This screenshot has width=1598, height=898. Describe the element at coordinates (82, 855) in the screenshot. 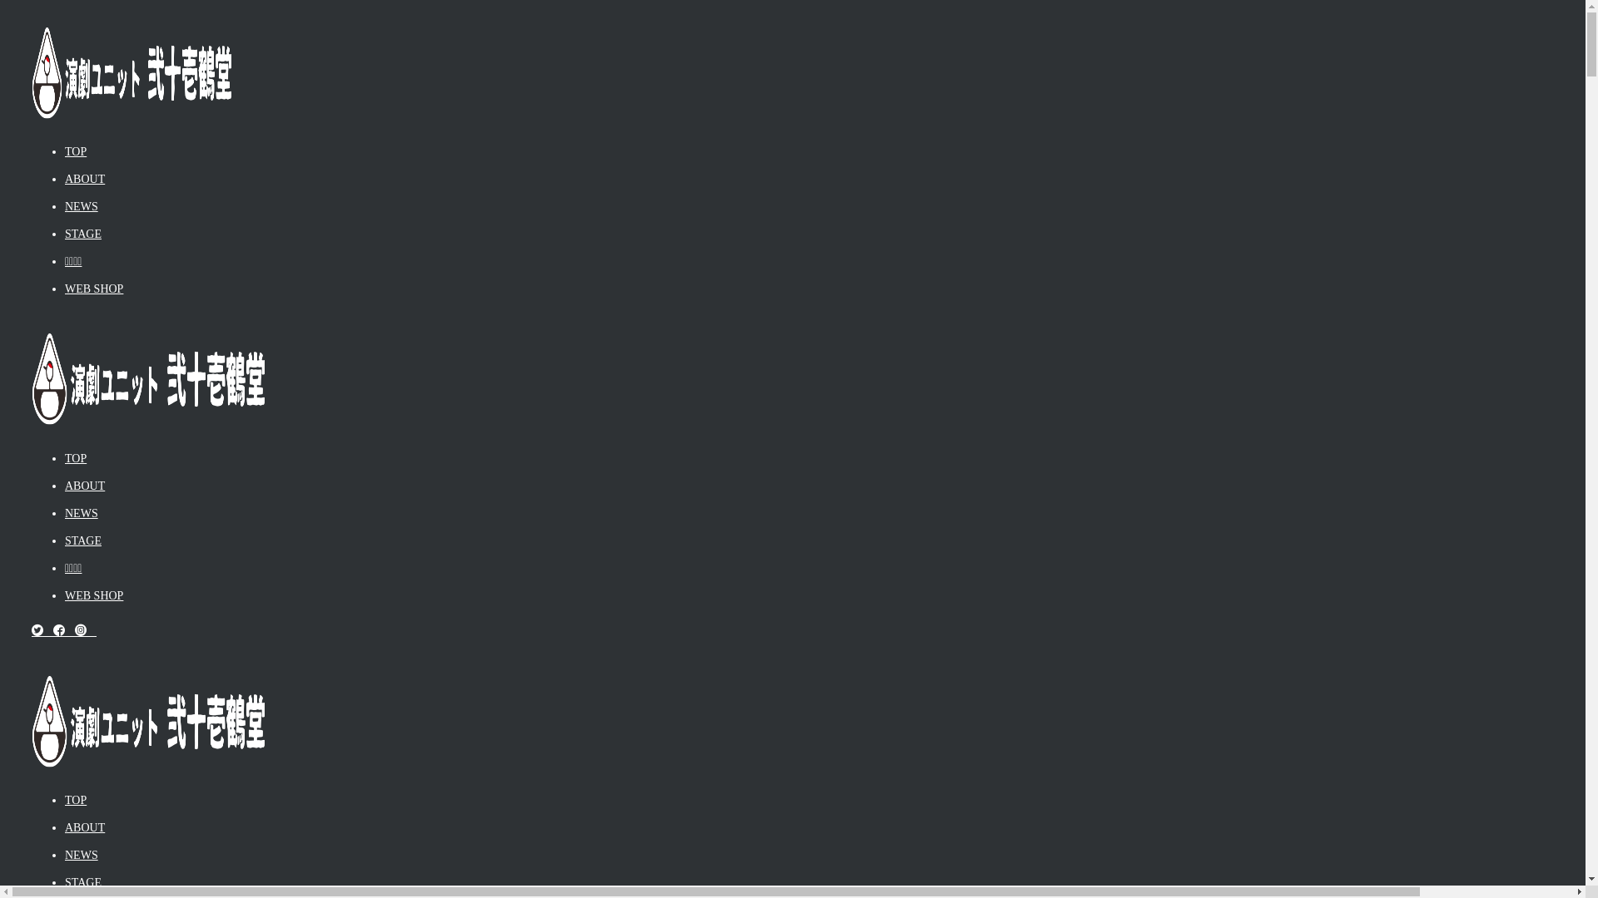

I see `NEWS` at that location.